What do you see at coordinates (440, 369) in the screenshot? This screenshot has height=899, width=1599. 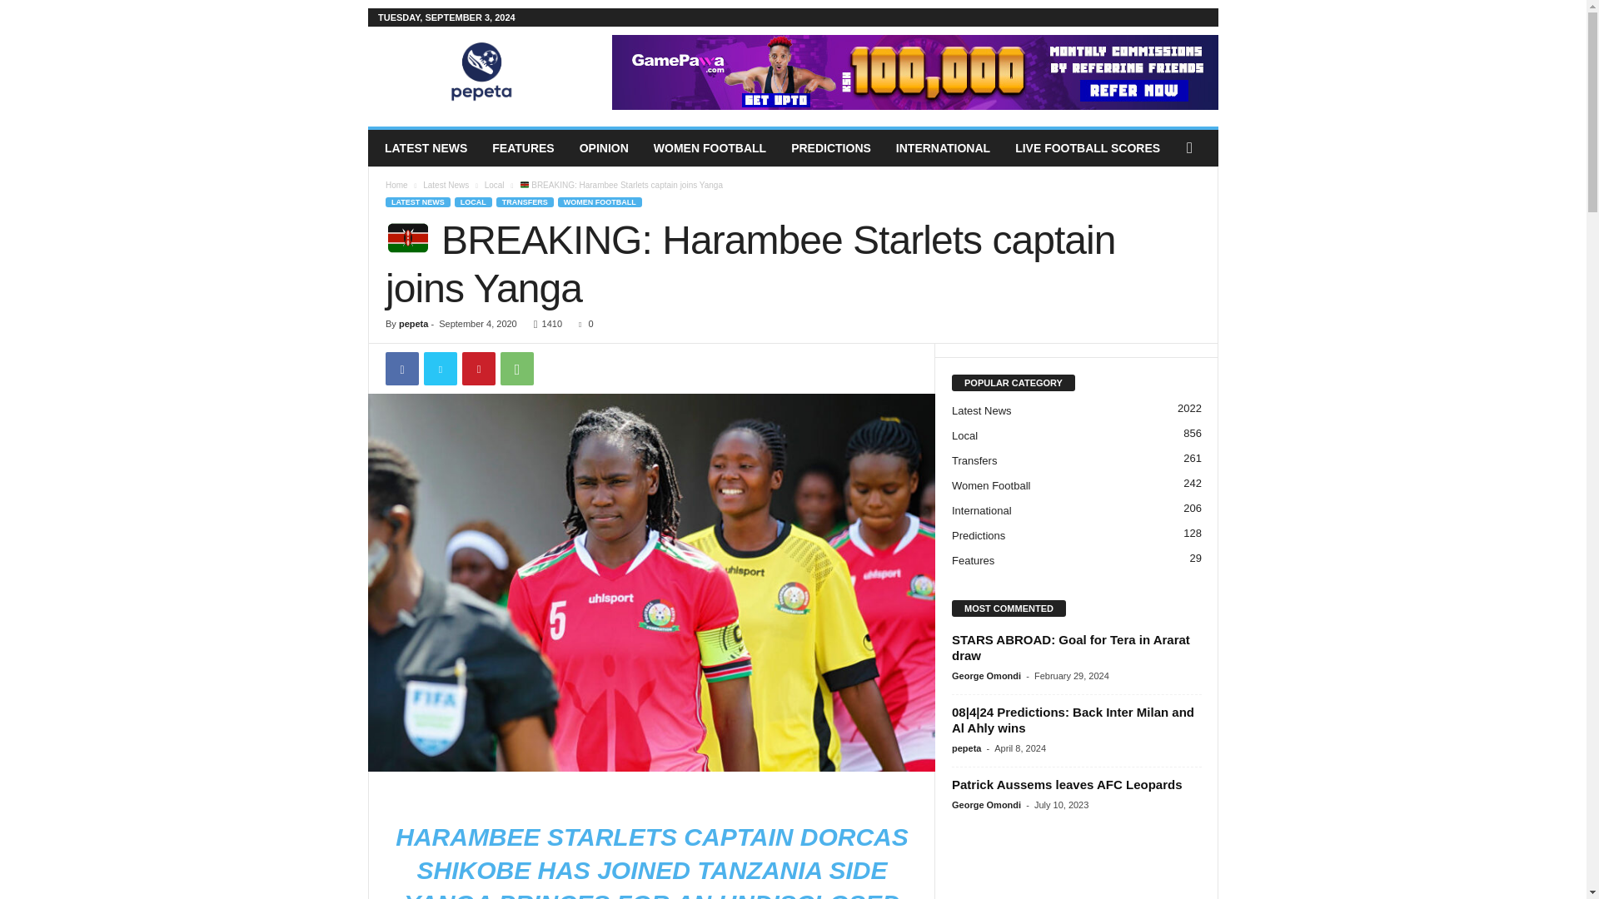 I see `Twitter` at bounding box center [440, 369].